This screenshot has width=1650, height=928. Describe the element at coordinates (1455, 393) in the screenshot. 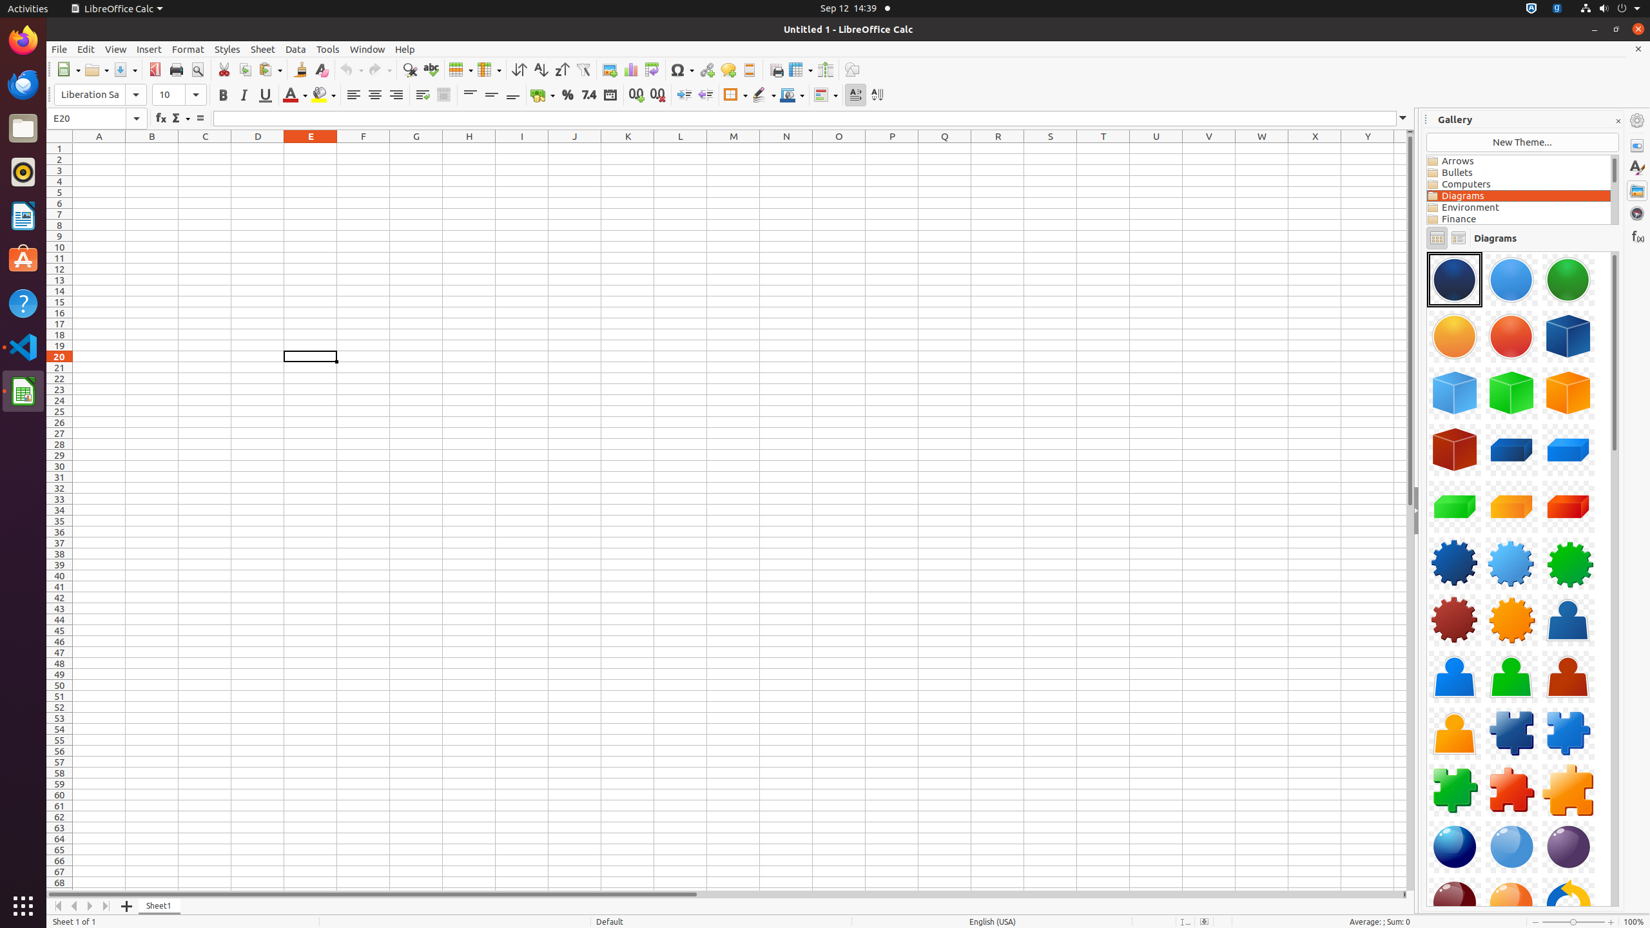

I see `Component-Cube02-LightBlue` at that location.